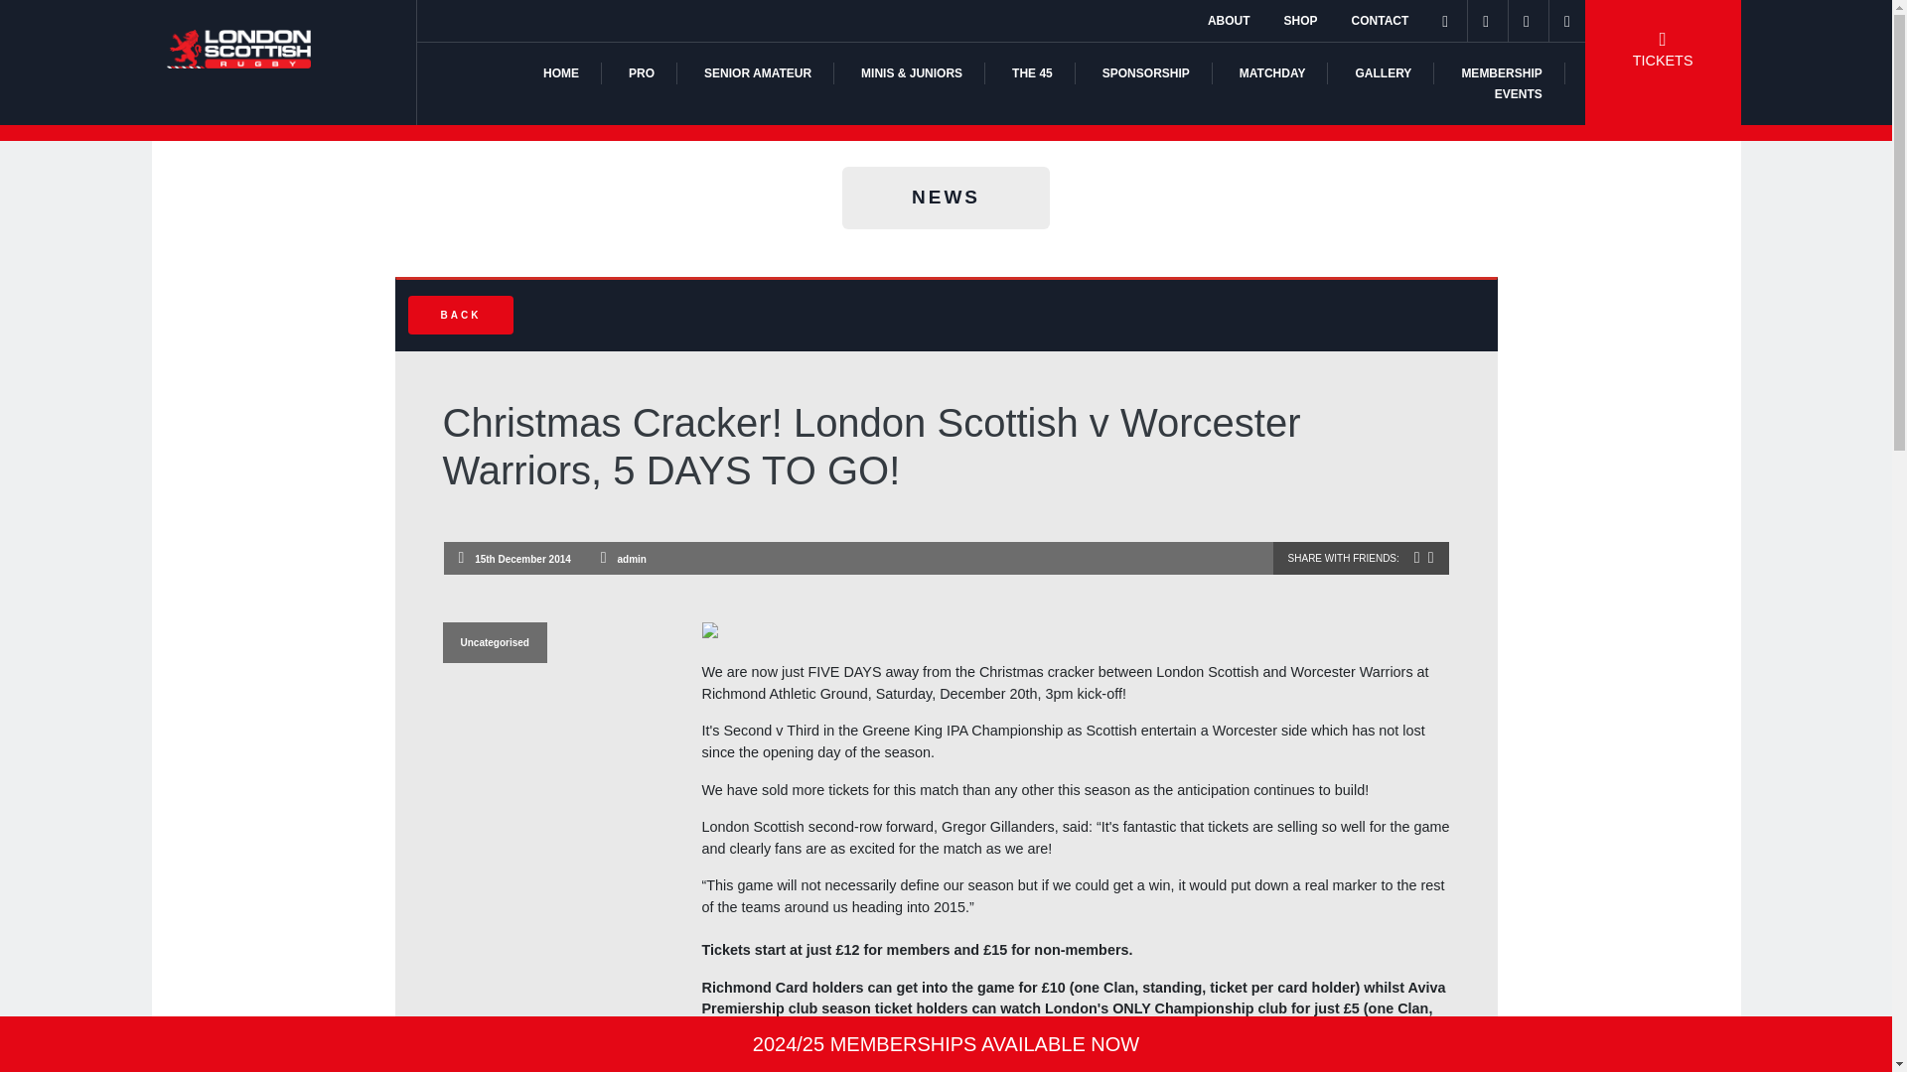  I want to click on PRO, so click(642, 73).